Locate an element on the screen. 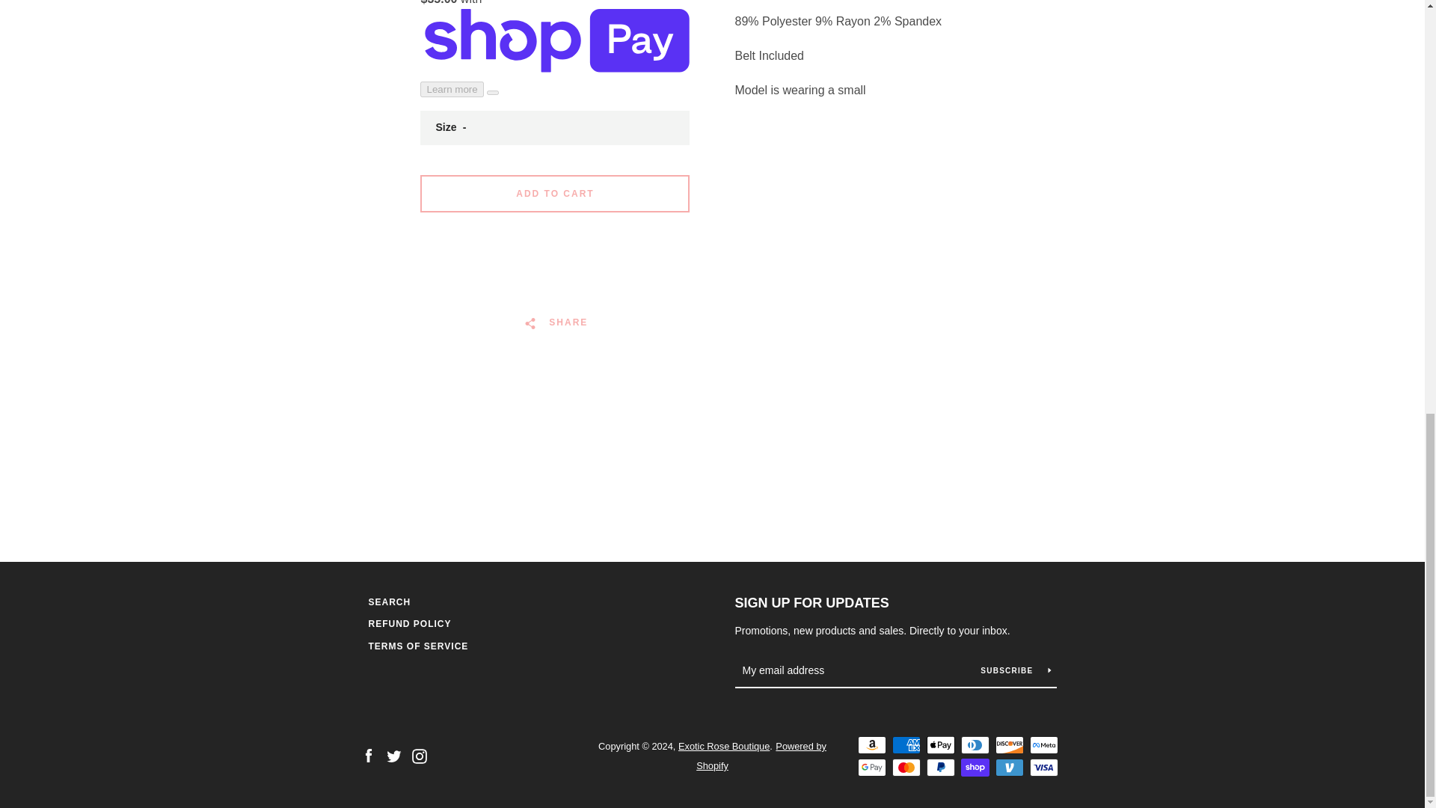  Venmo is located at coordinates (1008, 768).